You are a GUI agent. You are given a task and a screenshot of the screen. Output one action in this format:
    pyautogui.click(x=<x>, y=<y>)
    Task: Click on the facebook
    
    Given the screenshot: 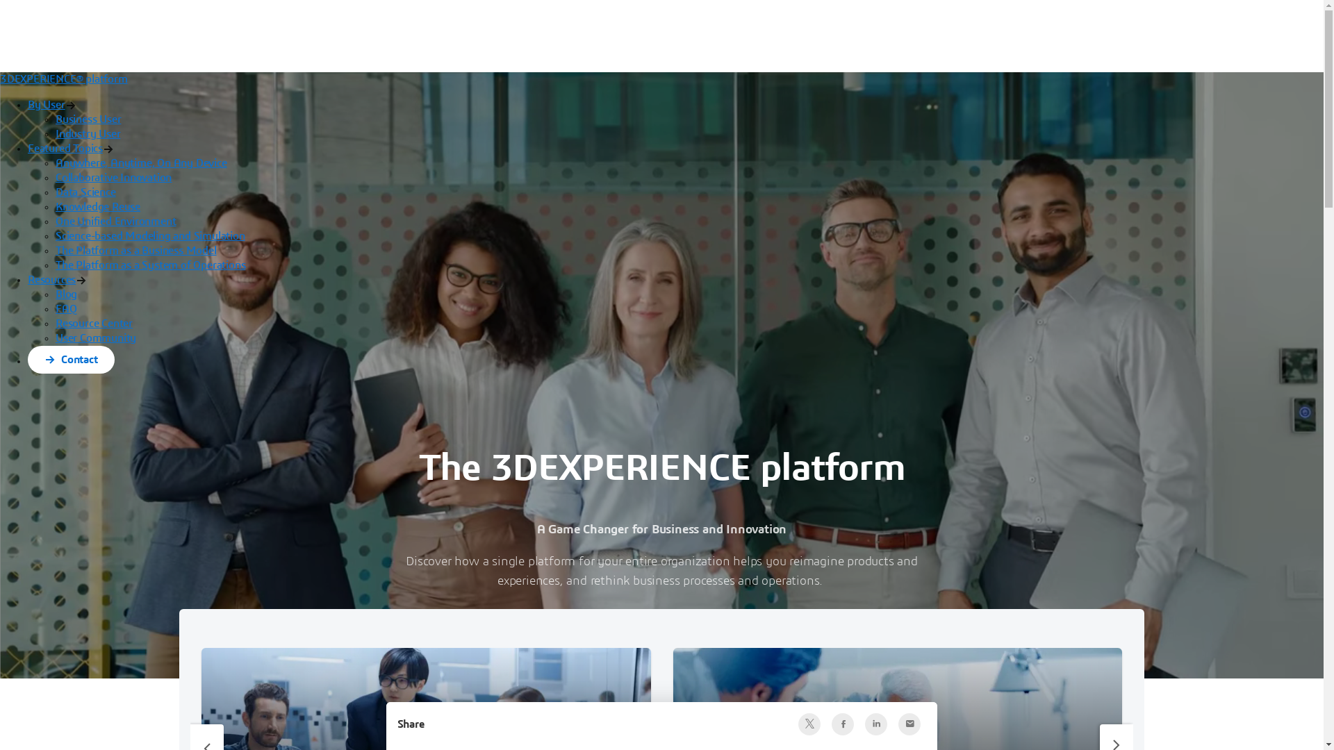 What is the action you would take?
    pyautogui.click(x=843, y=724)
    